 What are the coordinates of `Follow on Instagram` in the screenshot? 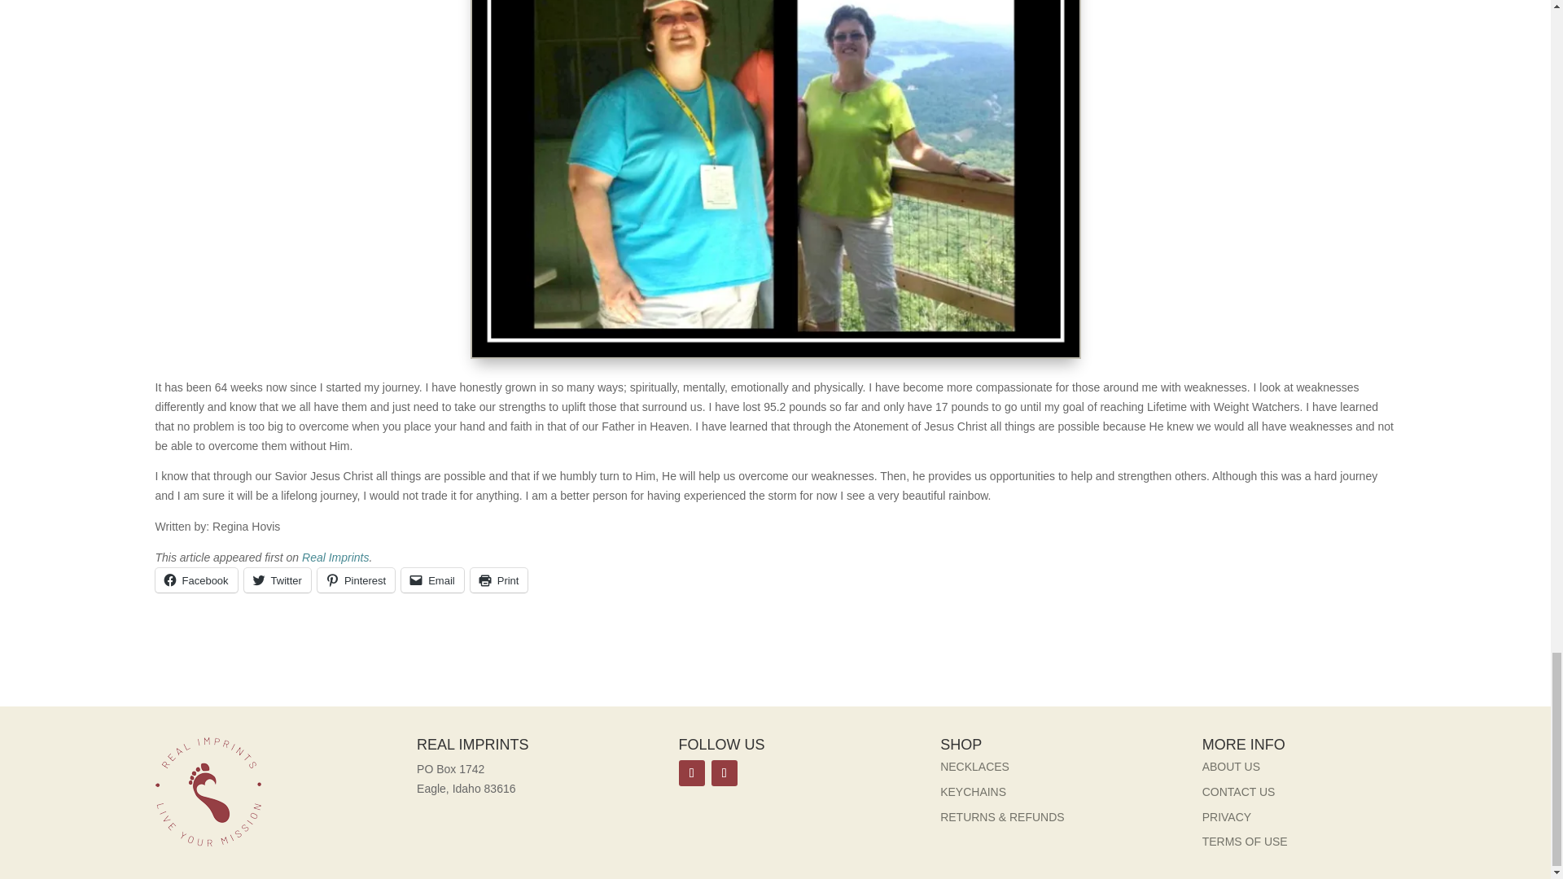 It's located at (725, 773).